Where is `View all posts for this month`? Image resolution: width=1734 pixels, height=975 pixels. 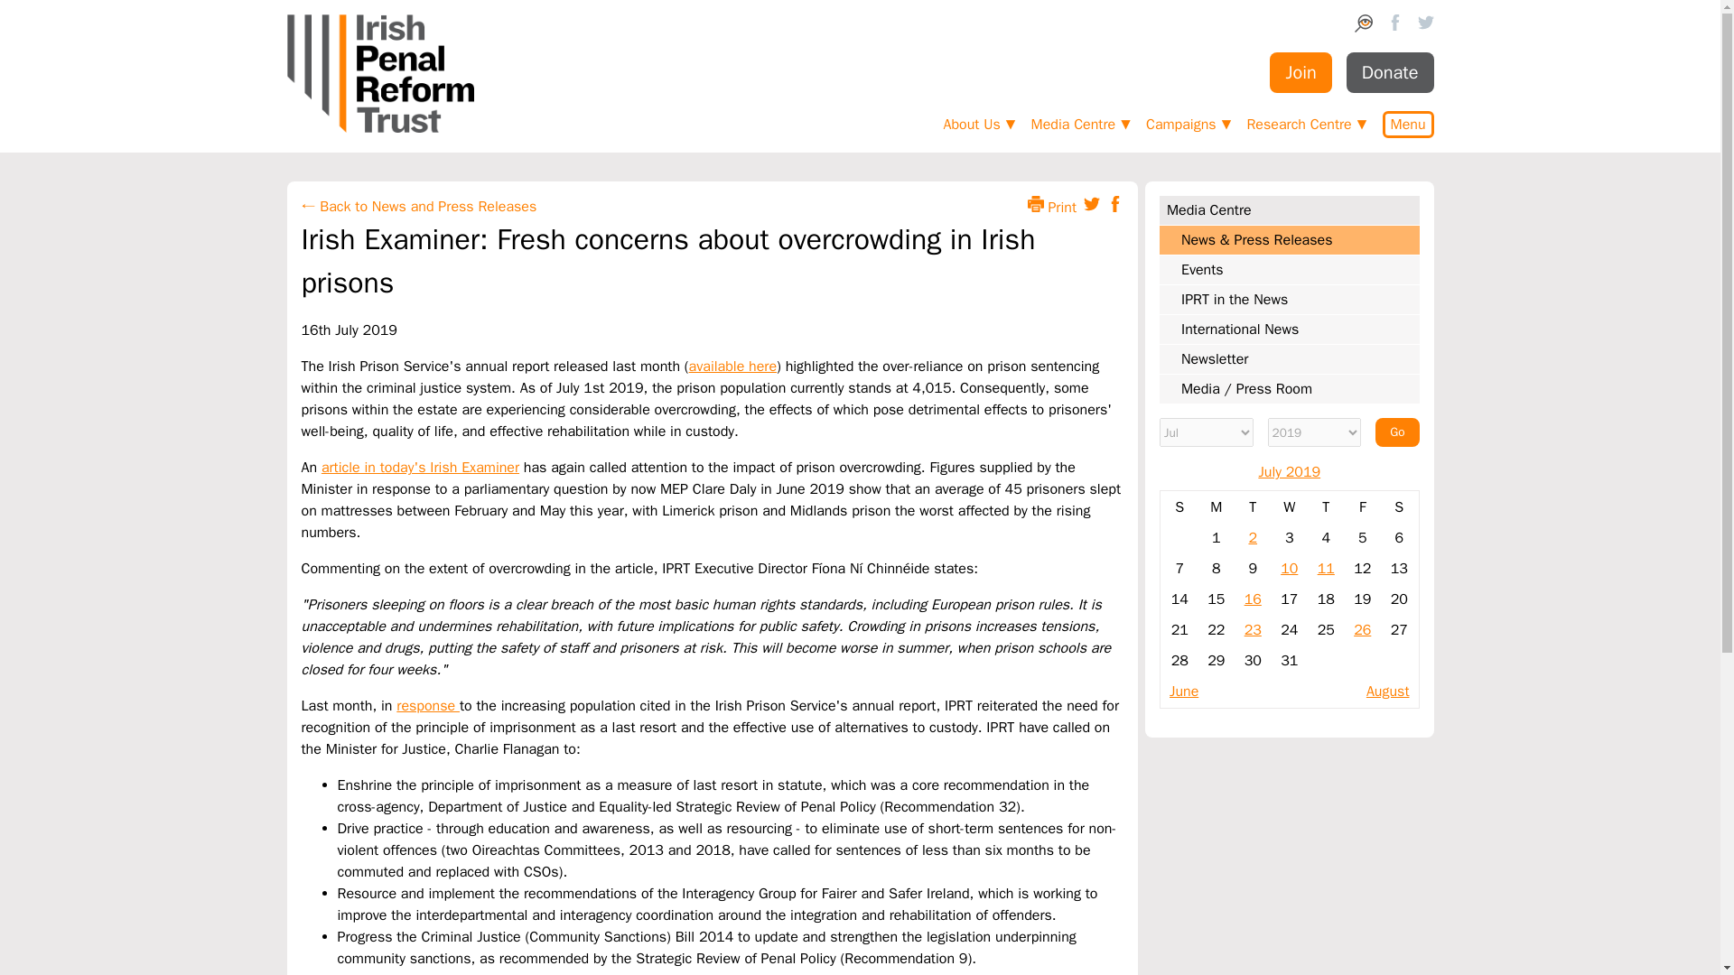 View all posts for this month is located at coordinates (1289, 472).